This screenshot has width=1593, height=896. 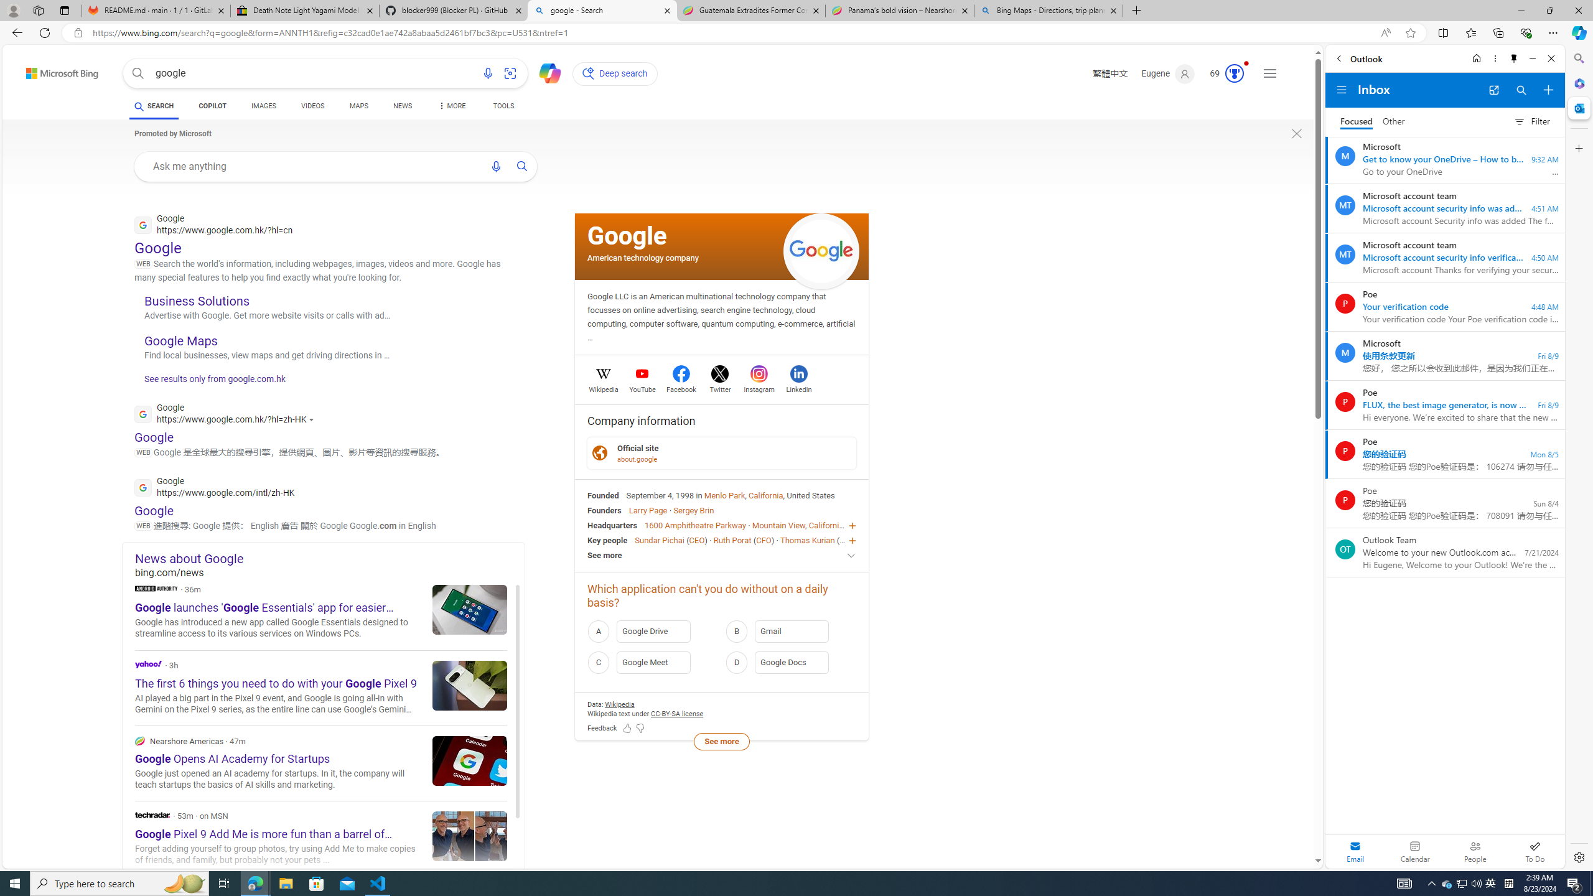 I want to click on Ruth Porat, so click(x=732, y=539).